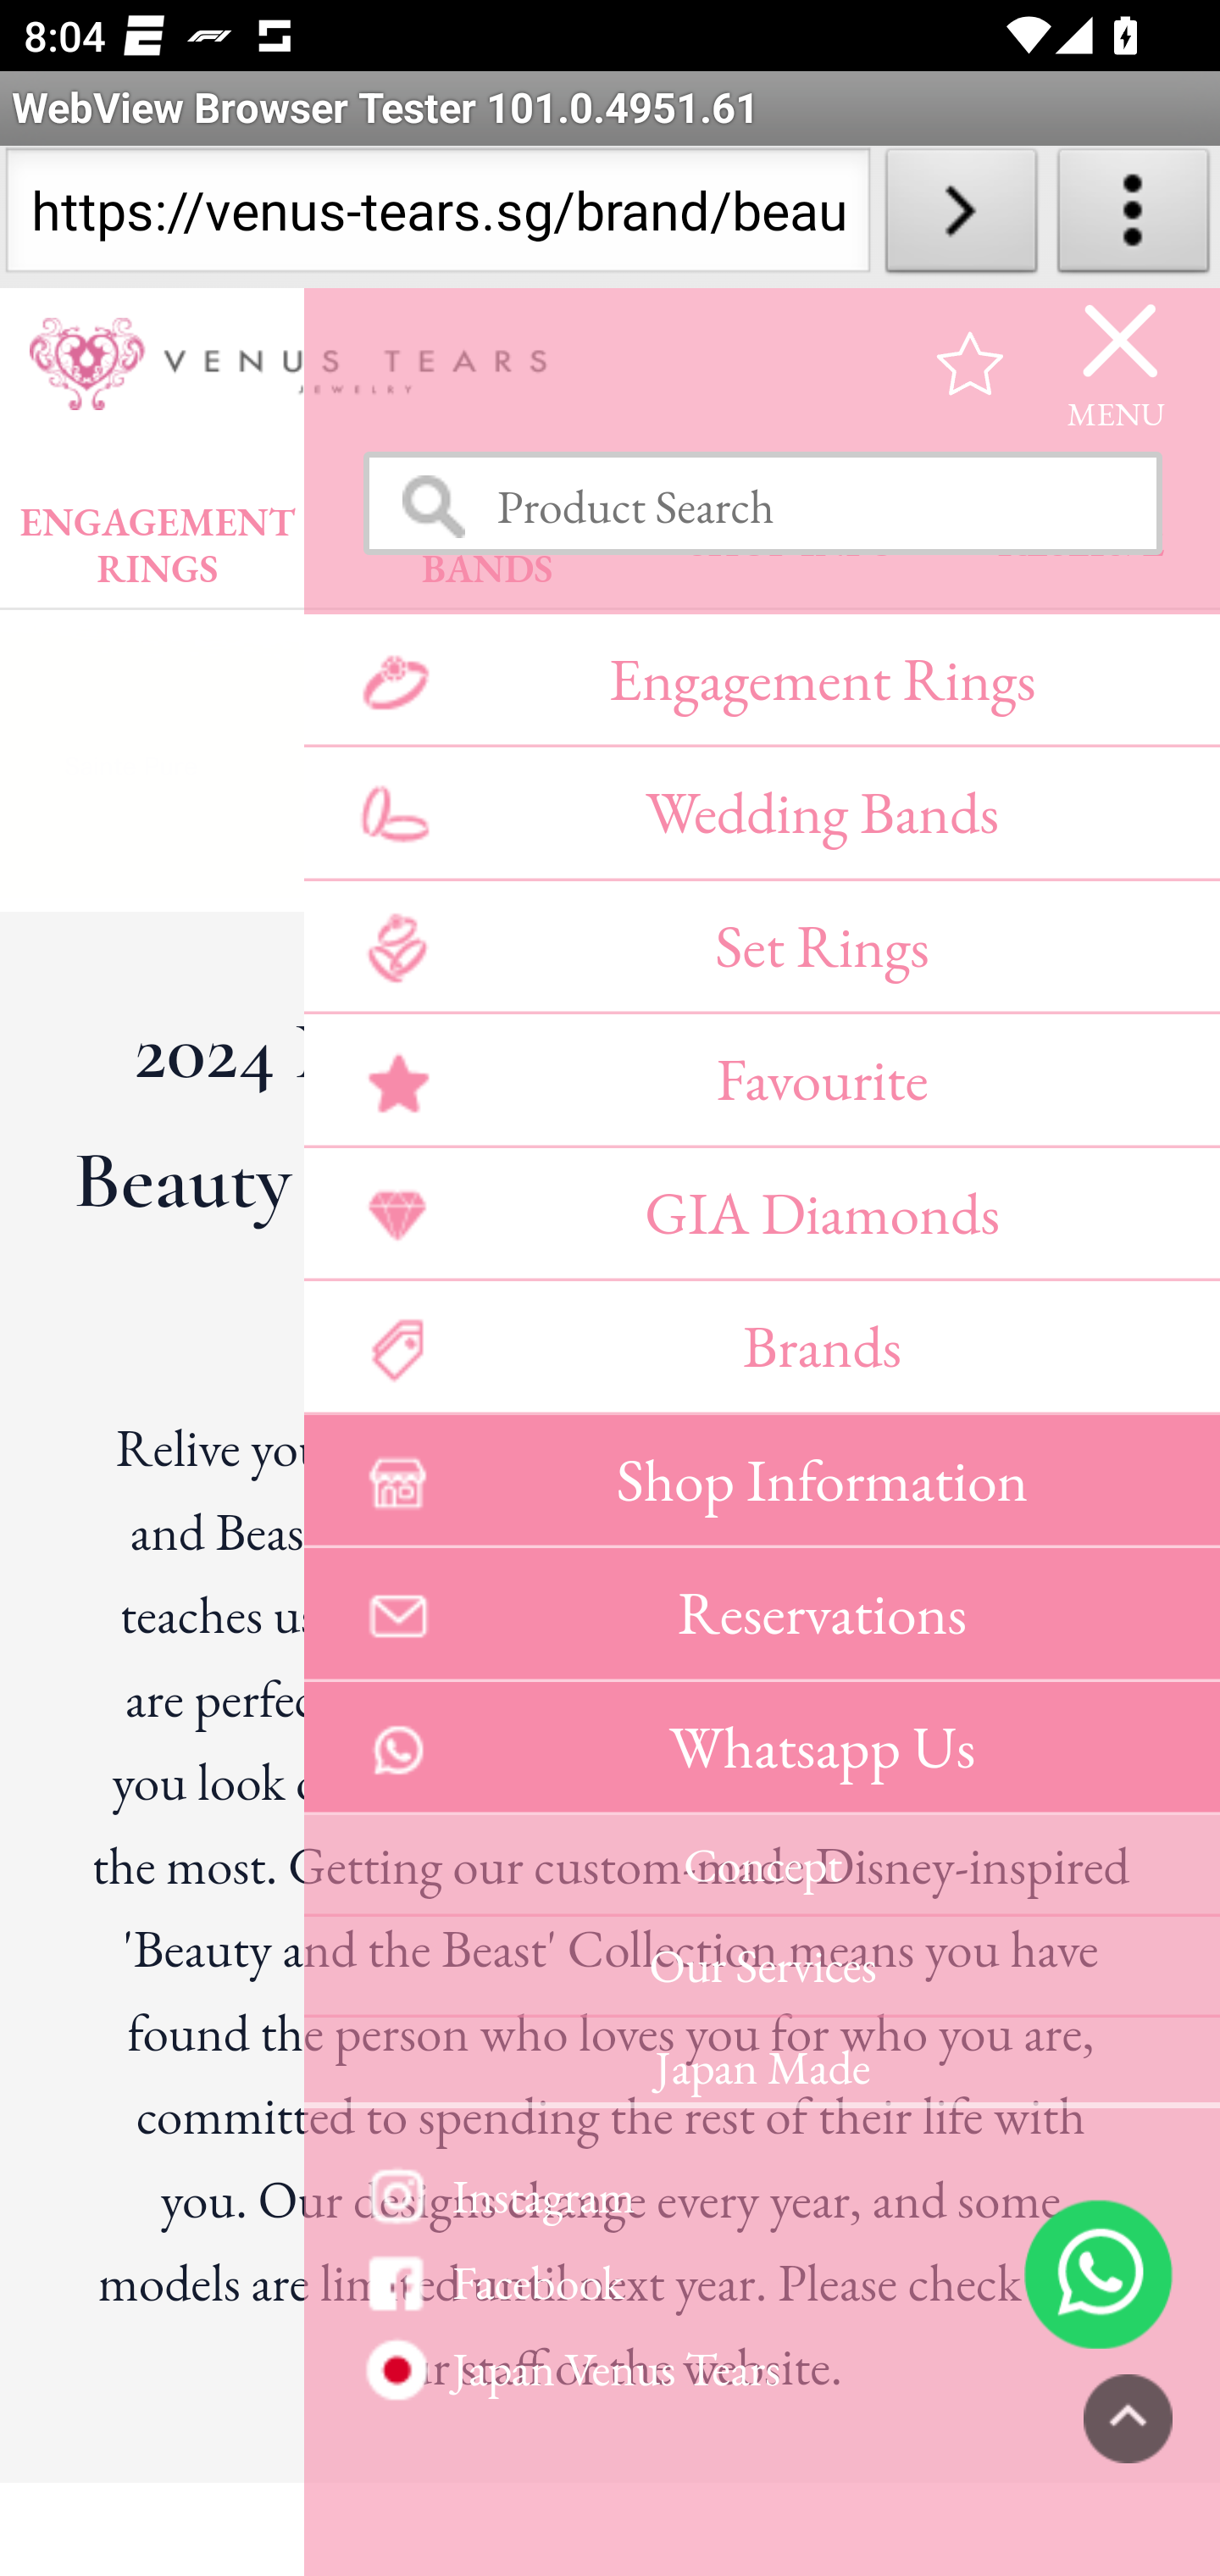 The width and height of the screenshot is (1220, 2576). What do you see at coordinates (761, 2376) in the screenshot?
I see `Custom Made Ring` at bounding box center [761, 2376].